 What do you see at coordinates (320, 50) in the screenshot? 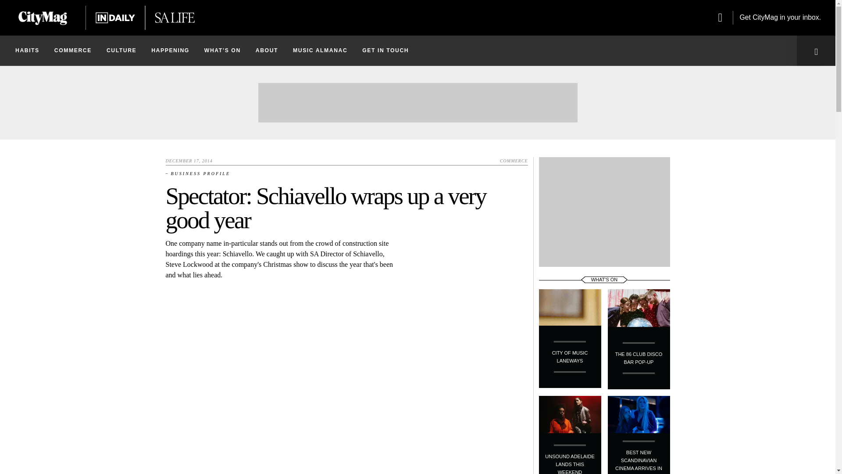
I see `MUSIC ALMANAC` at bounding box center [320, 50].